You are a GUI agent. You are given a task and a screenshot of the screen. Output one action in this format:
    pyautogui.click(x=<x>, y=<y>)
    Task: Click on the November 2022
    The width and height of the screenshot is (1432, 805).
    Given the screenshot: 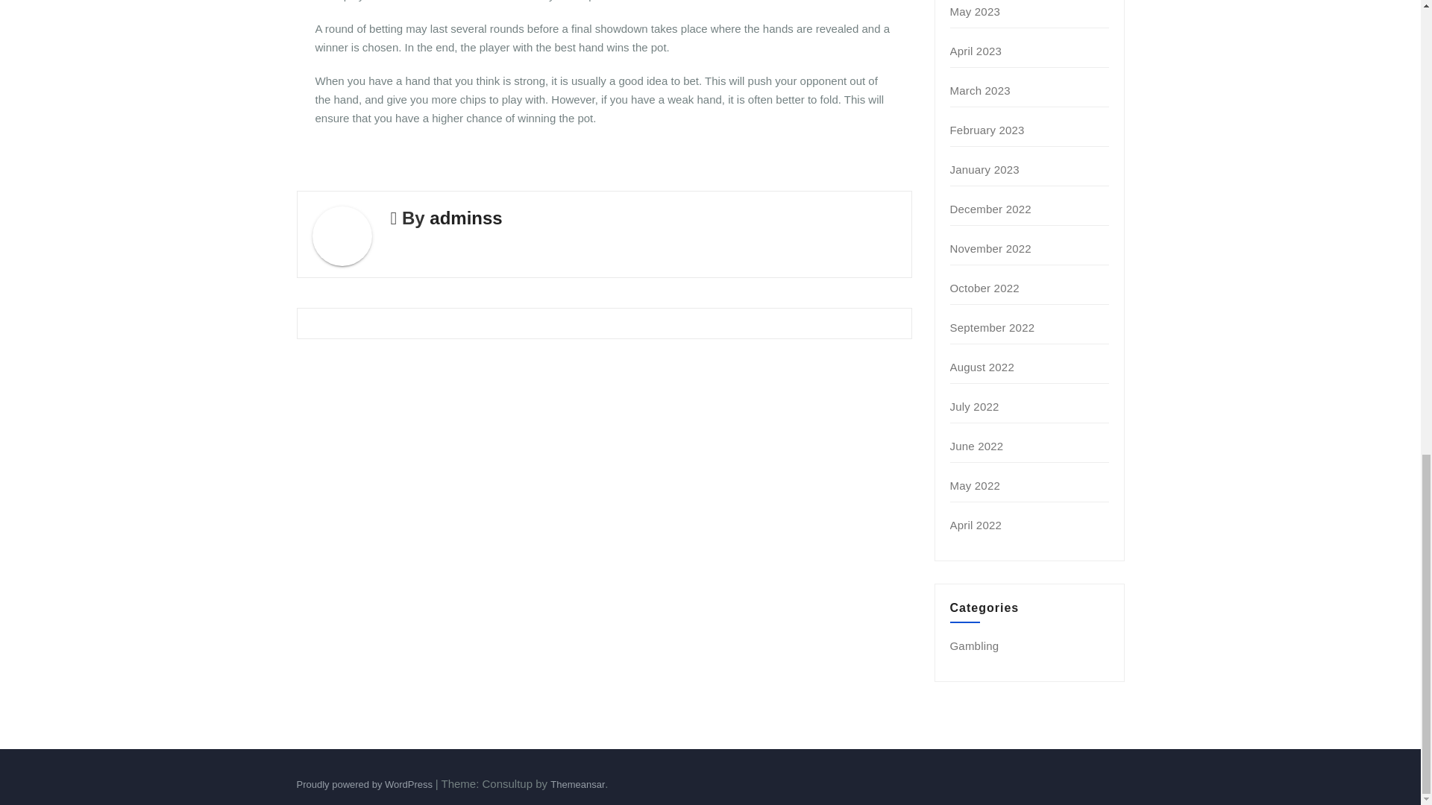 What is the action you would take?
    pyautogui.click(x=990, y=249)
    